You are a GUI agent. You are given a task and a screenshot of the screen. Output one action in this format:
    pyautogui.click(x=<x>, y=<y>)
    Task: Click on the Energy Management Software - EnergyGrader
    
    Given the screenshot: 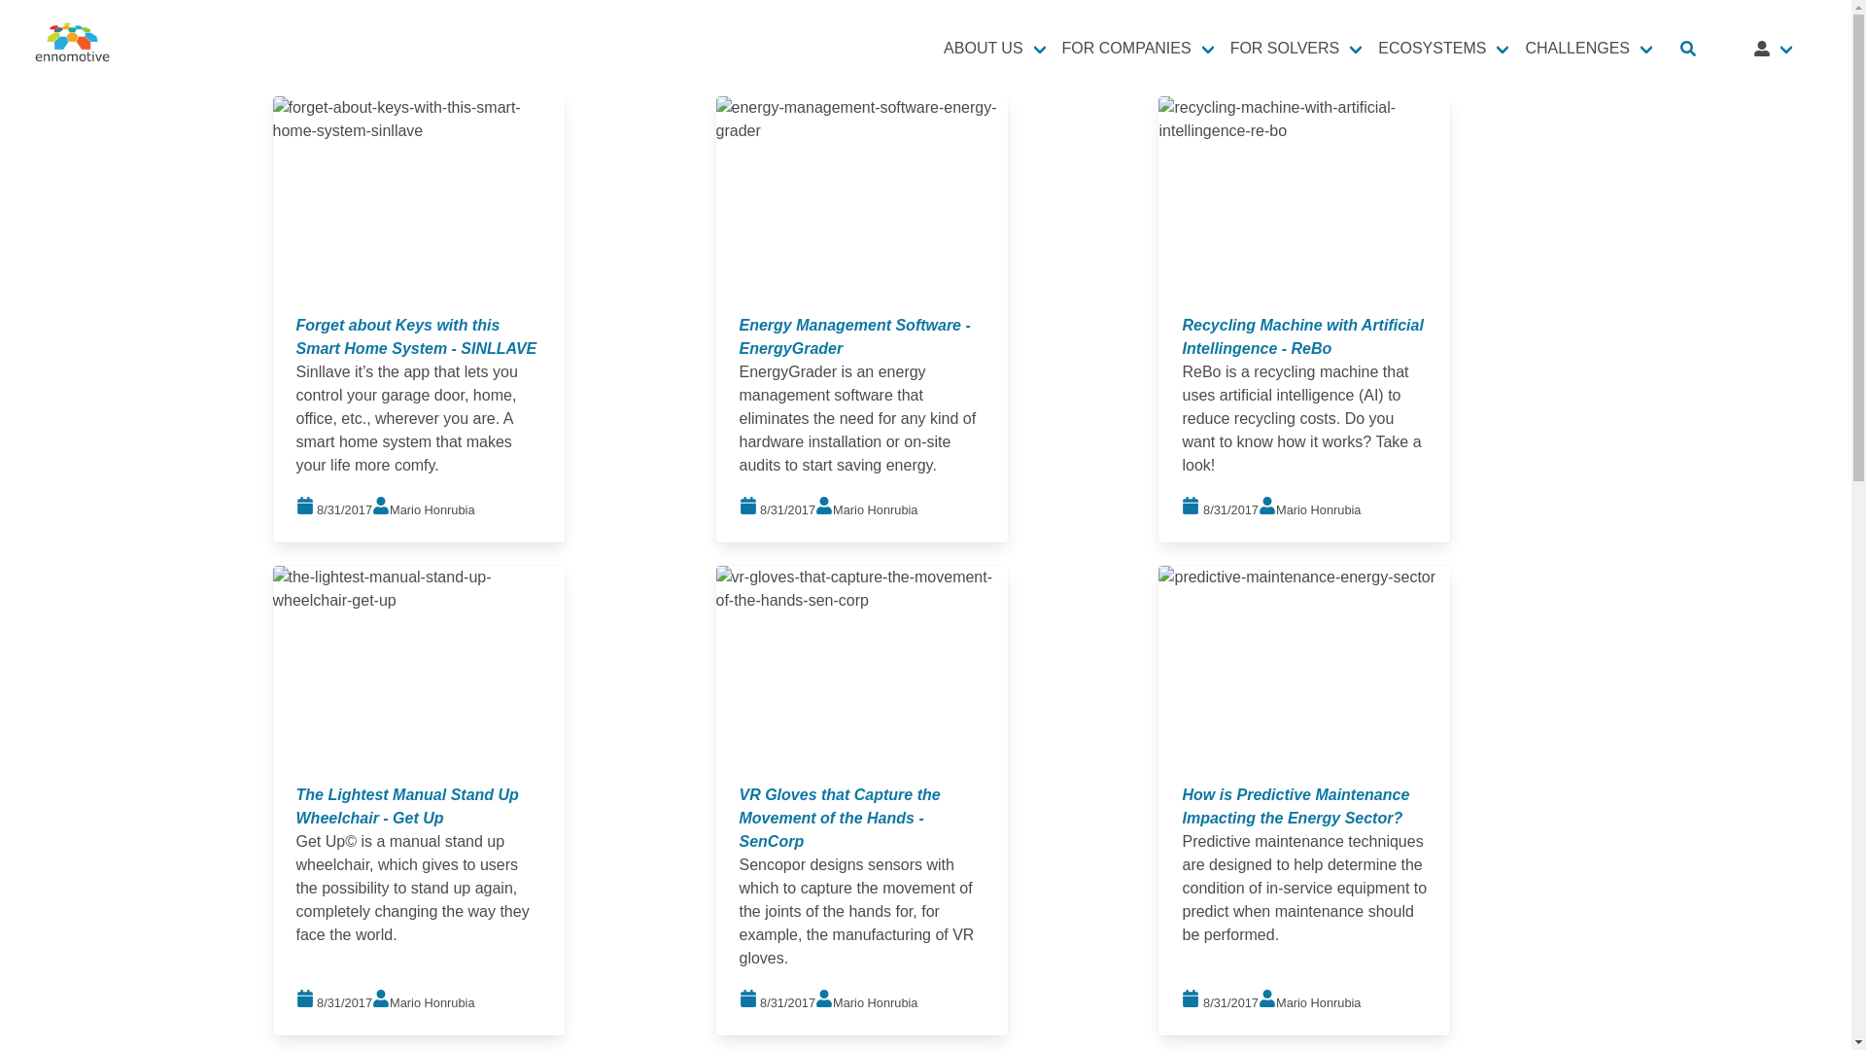 What is the action you would take?
    pyautogui.click(x=854, y=336)
    